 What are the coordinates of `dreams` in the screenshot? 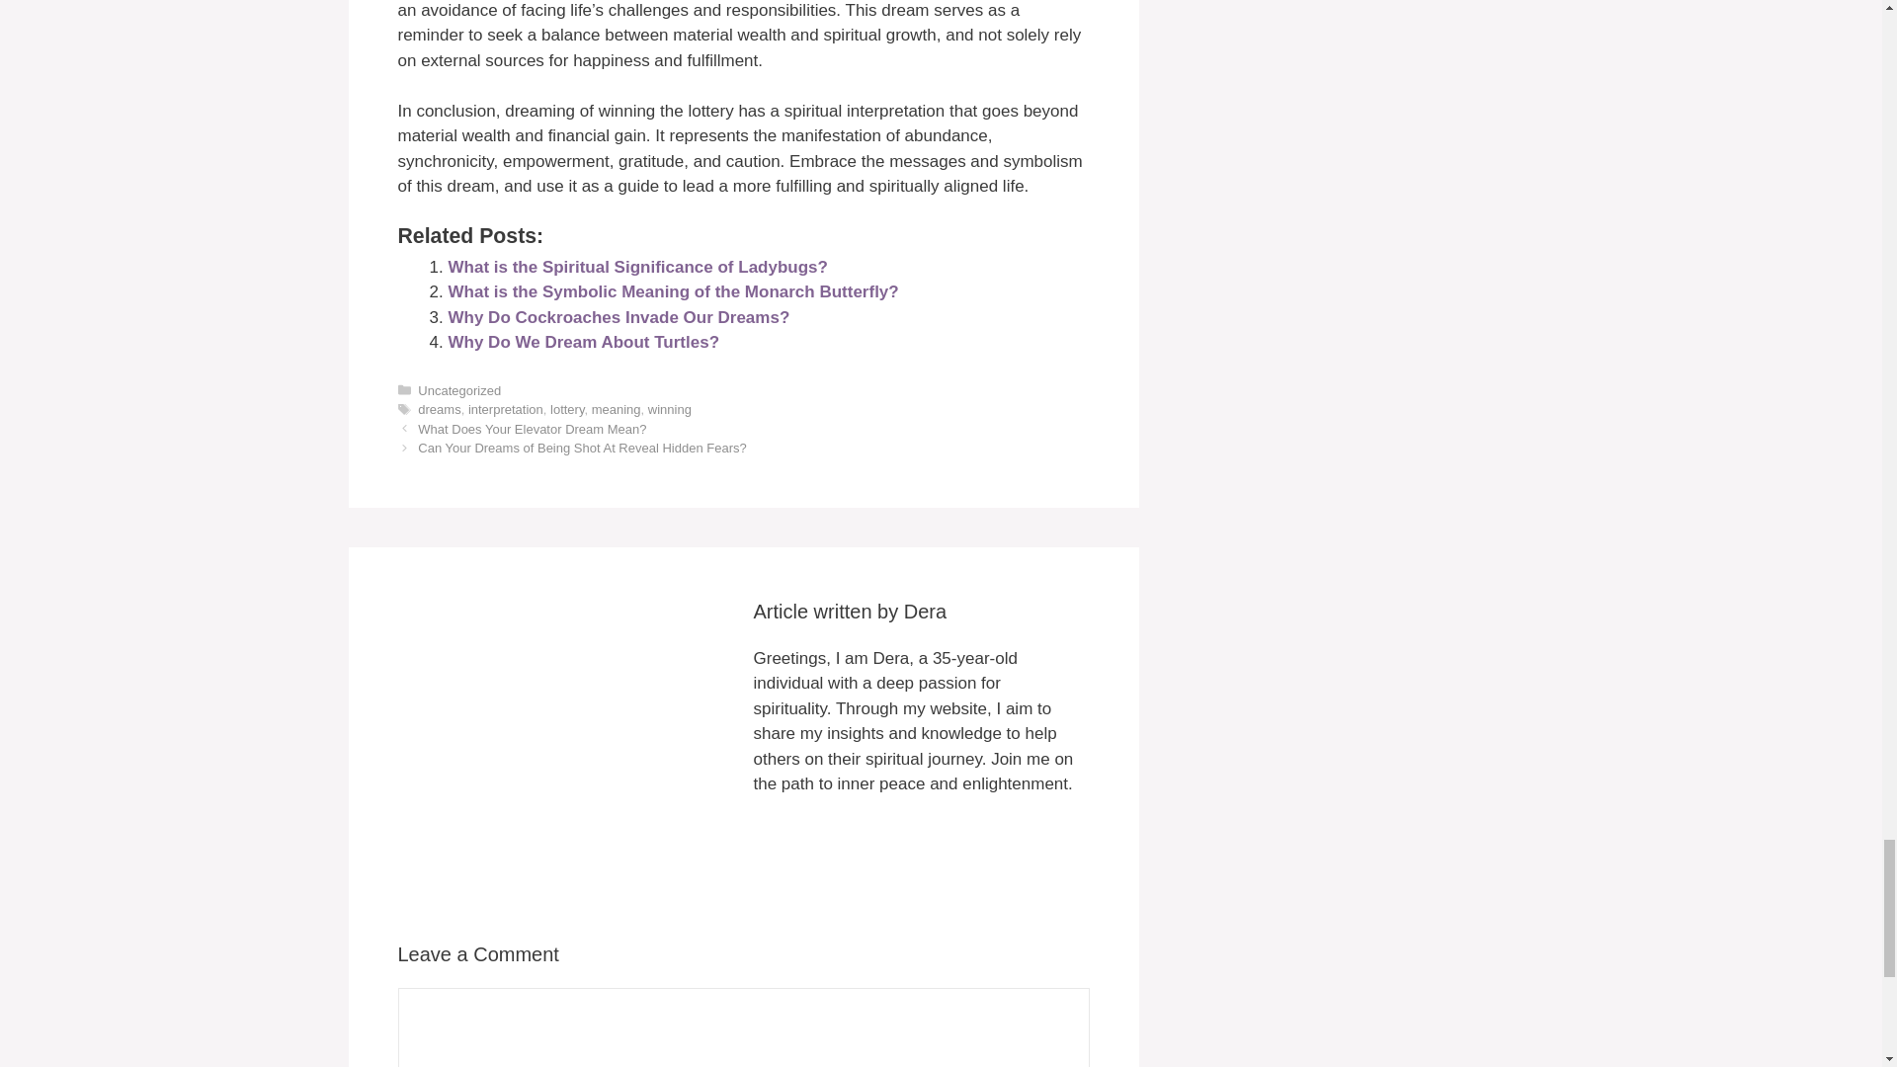 It's located at (439, 409).